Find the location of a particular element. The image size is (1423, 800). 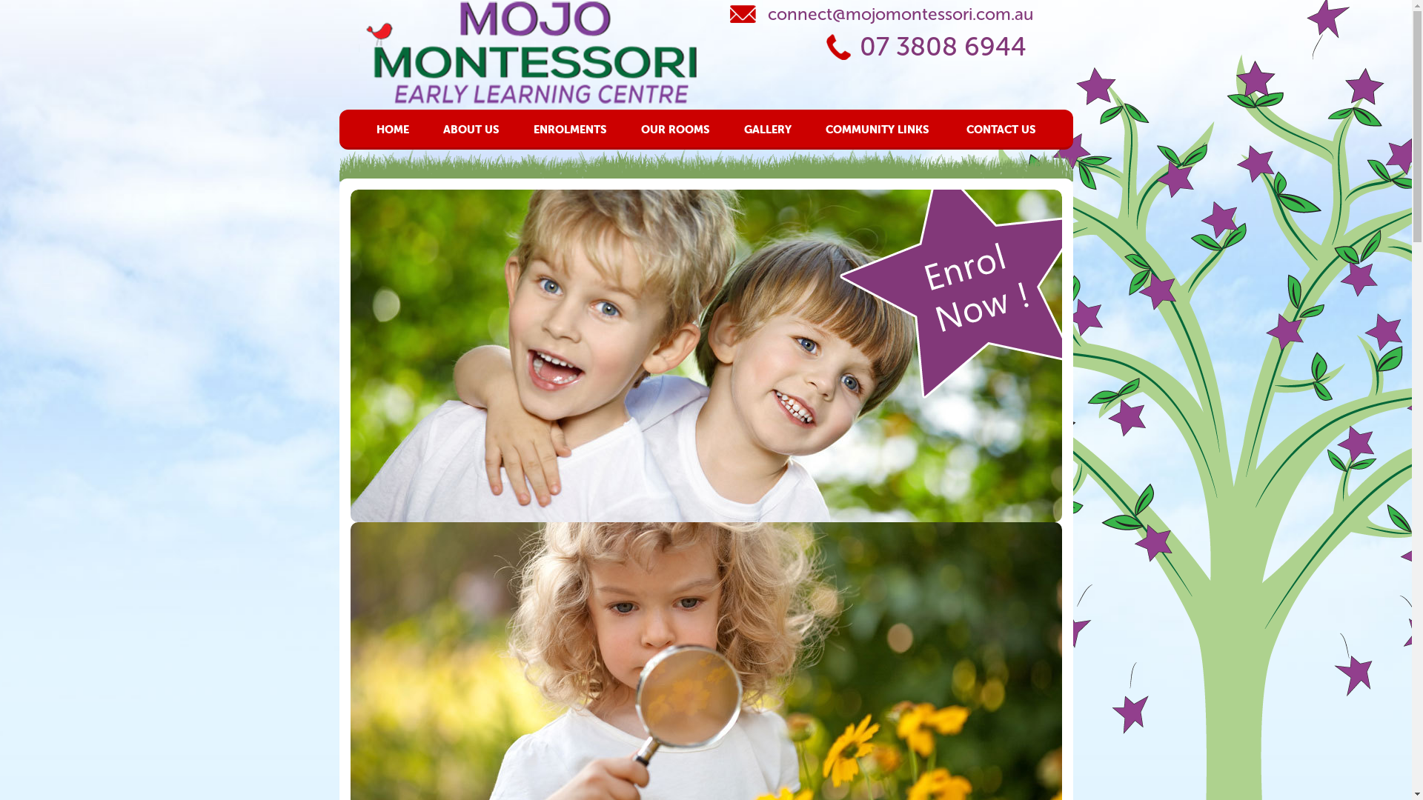

07 3808 6944 is located at coordinates (929, 47).